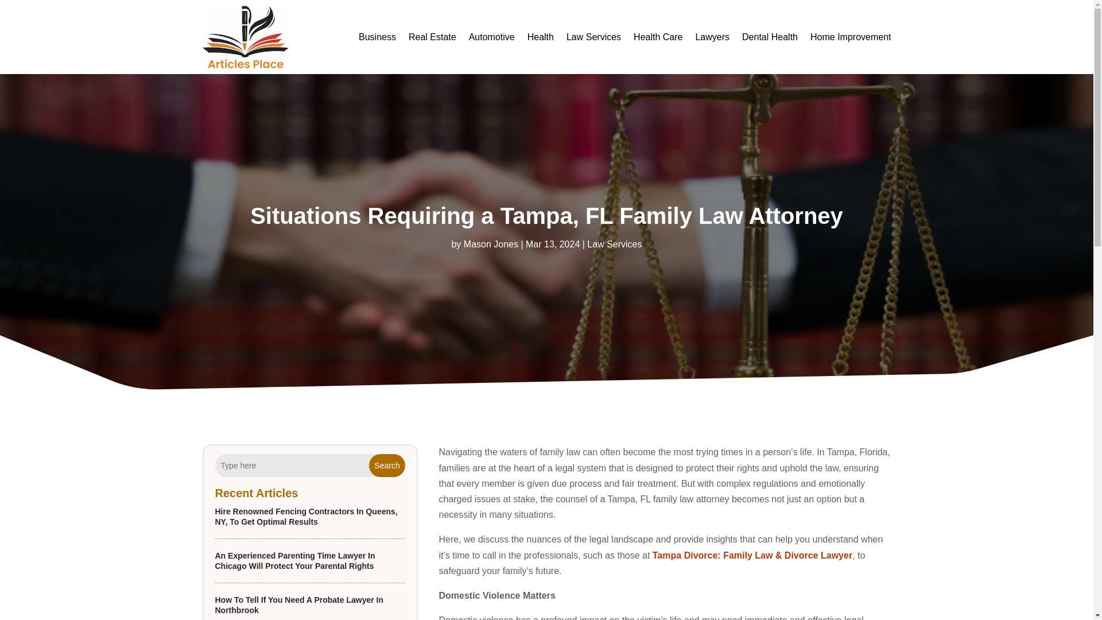 The width and height of the screenshot is (1102, 620). I want to click on Search, so click(387, 465).